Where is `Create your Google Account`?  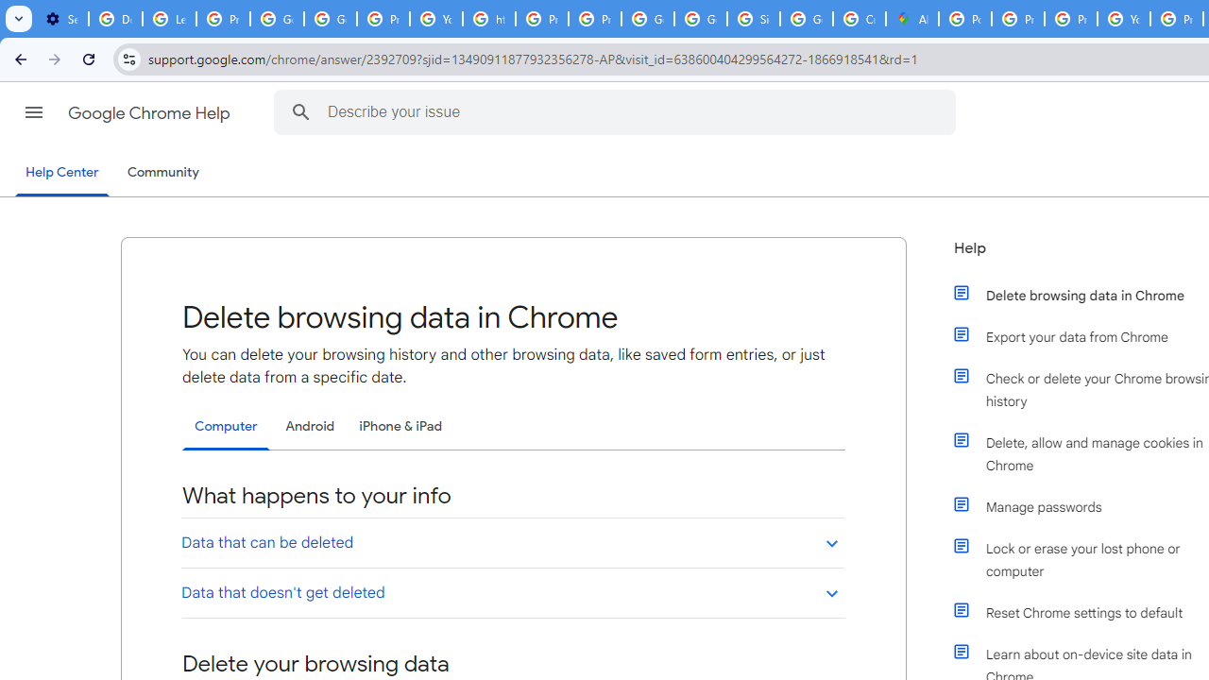 Create your Google Account is located at coordinates (860, 19).